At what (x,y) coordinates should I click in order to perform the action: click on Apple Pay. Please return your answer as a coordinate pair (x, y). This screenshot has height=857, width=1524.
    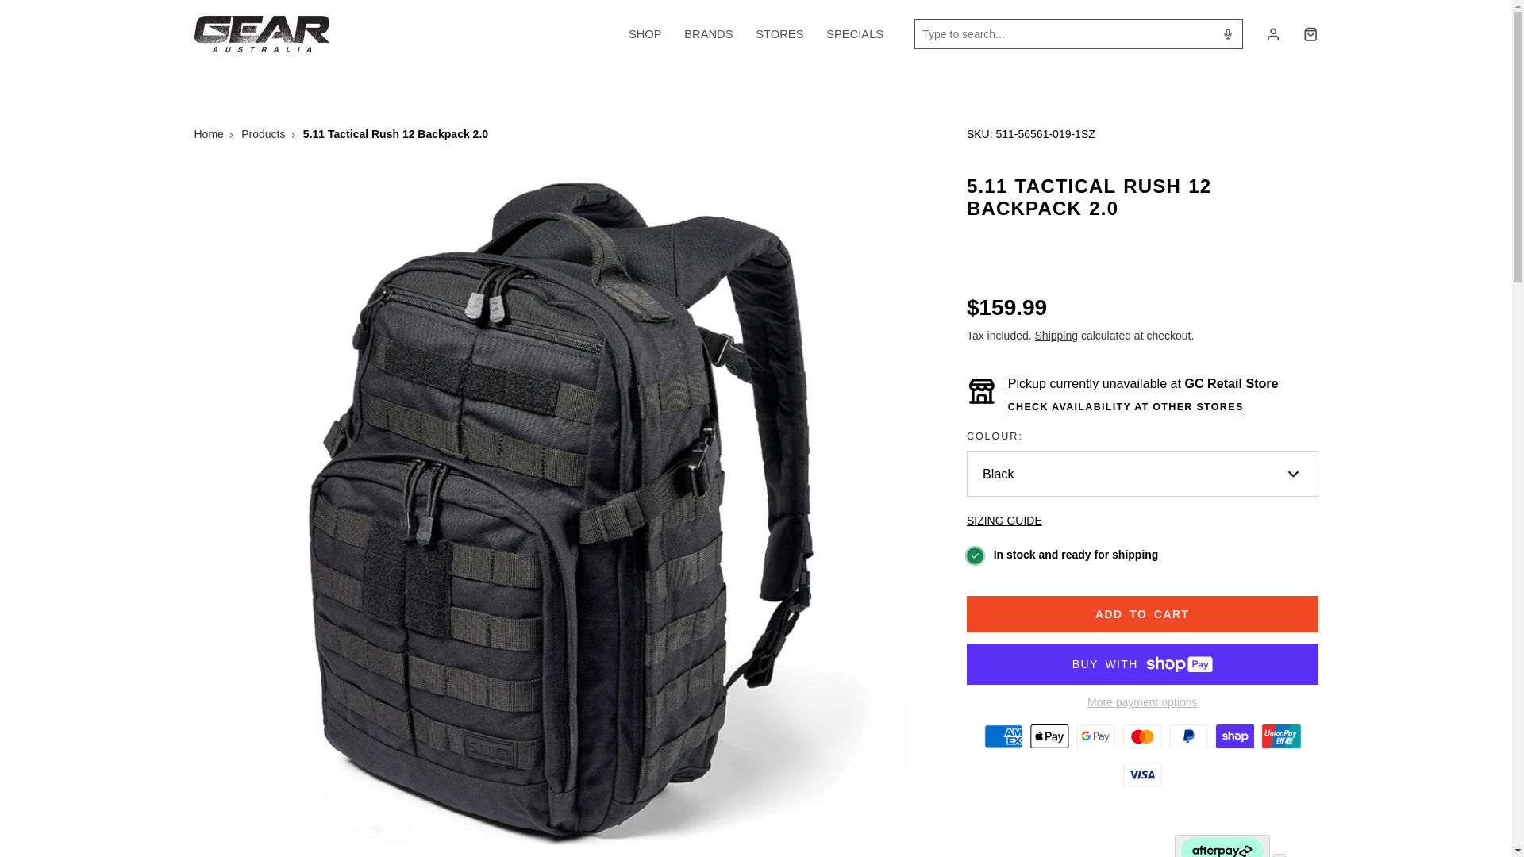
    Looking at the image, I should click on (1049, 736).